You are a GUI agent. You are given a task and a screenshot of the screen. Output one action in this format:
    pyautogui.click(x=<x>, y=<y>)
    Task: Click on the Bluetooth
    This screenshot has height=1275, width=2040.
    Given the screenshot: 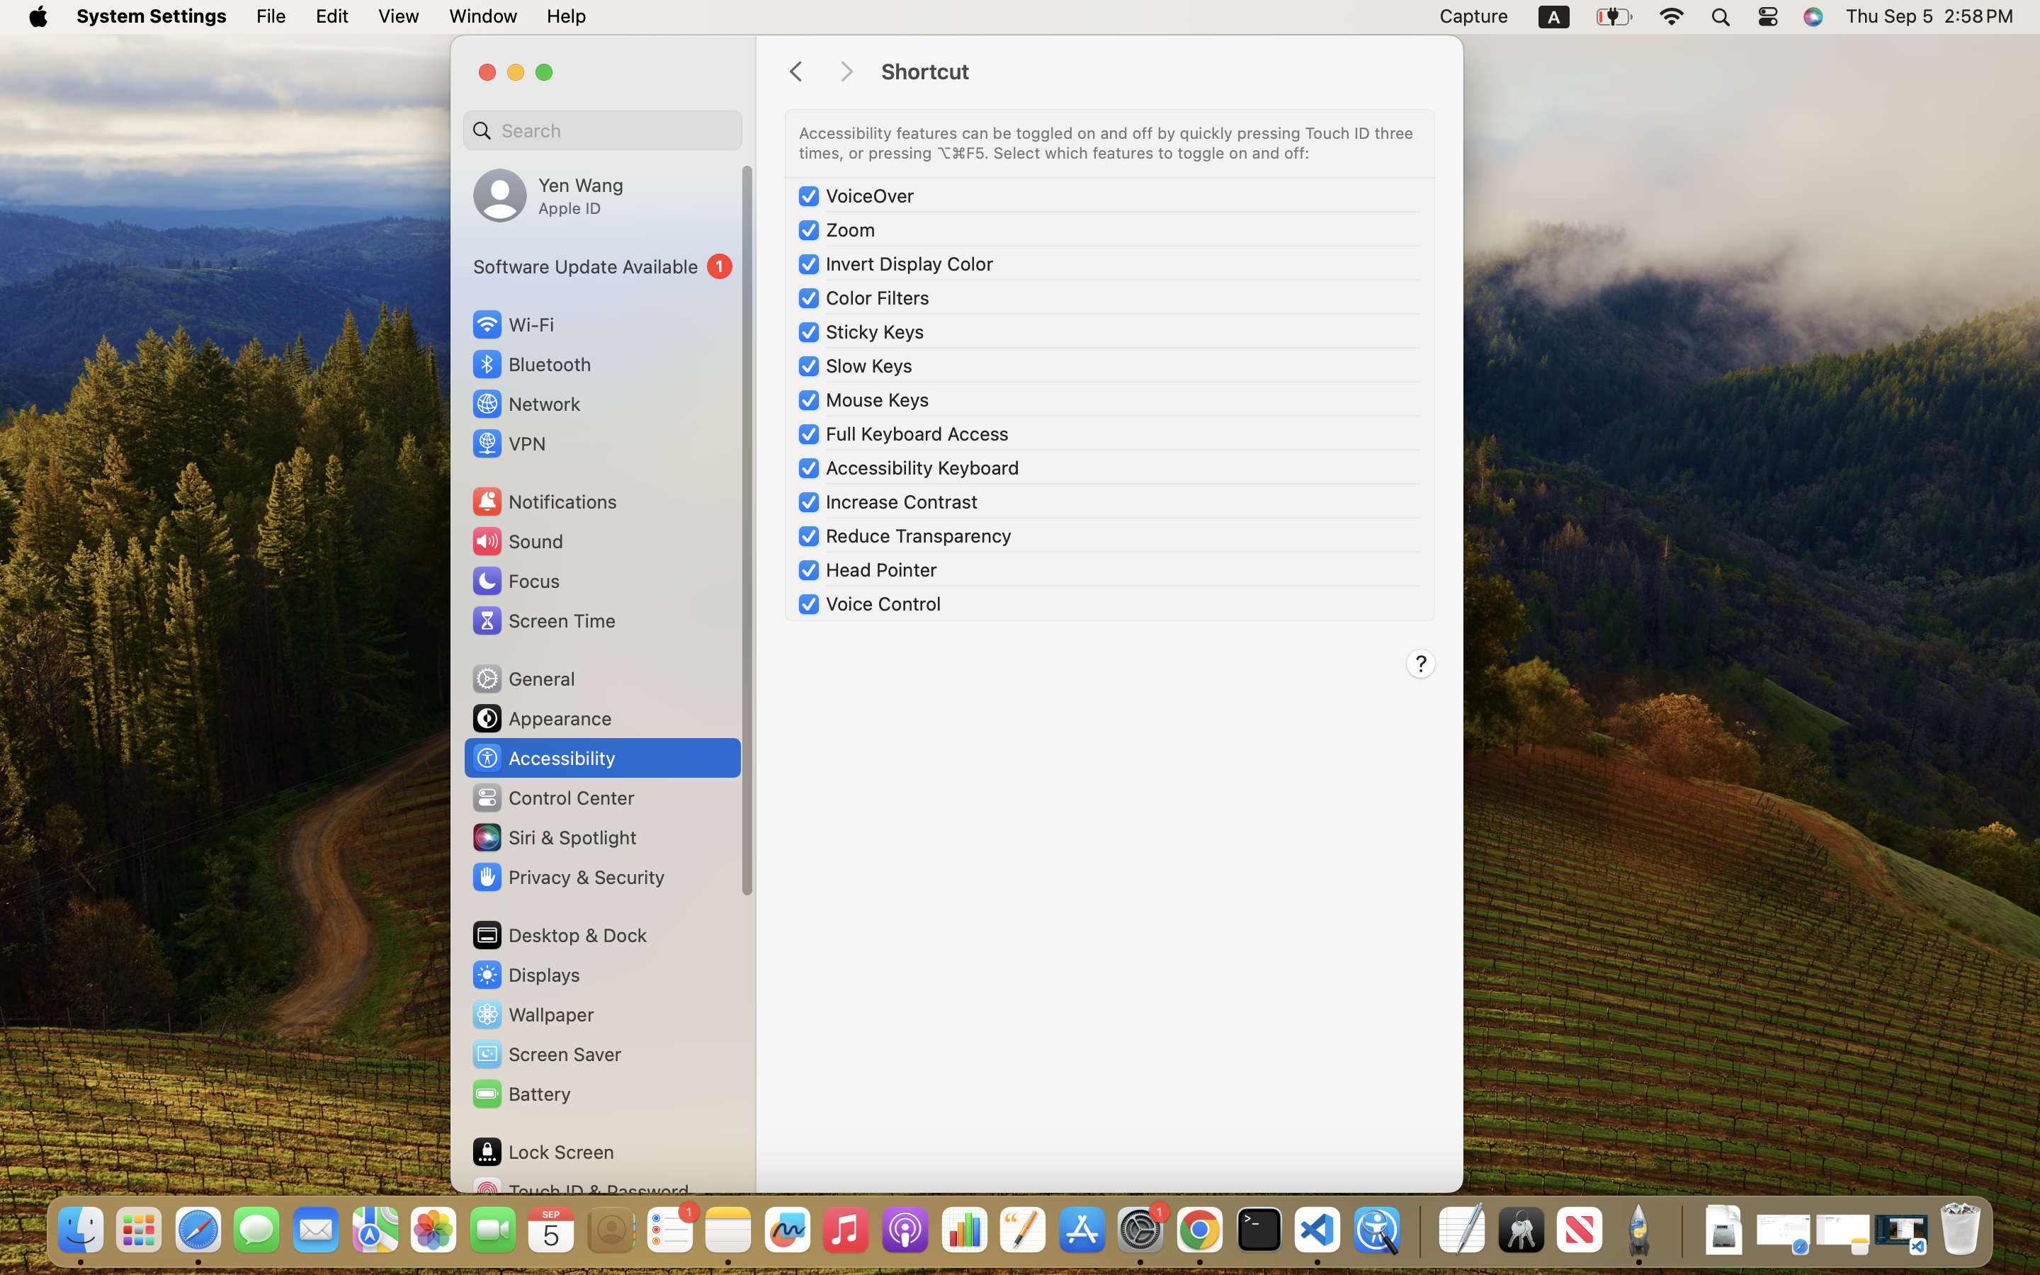 What is the action you would take?
    pyautogui.click(x=531, y=364)
    